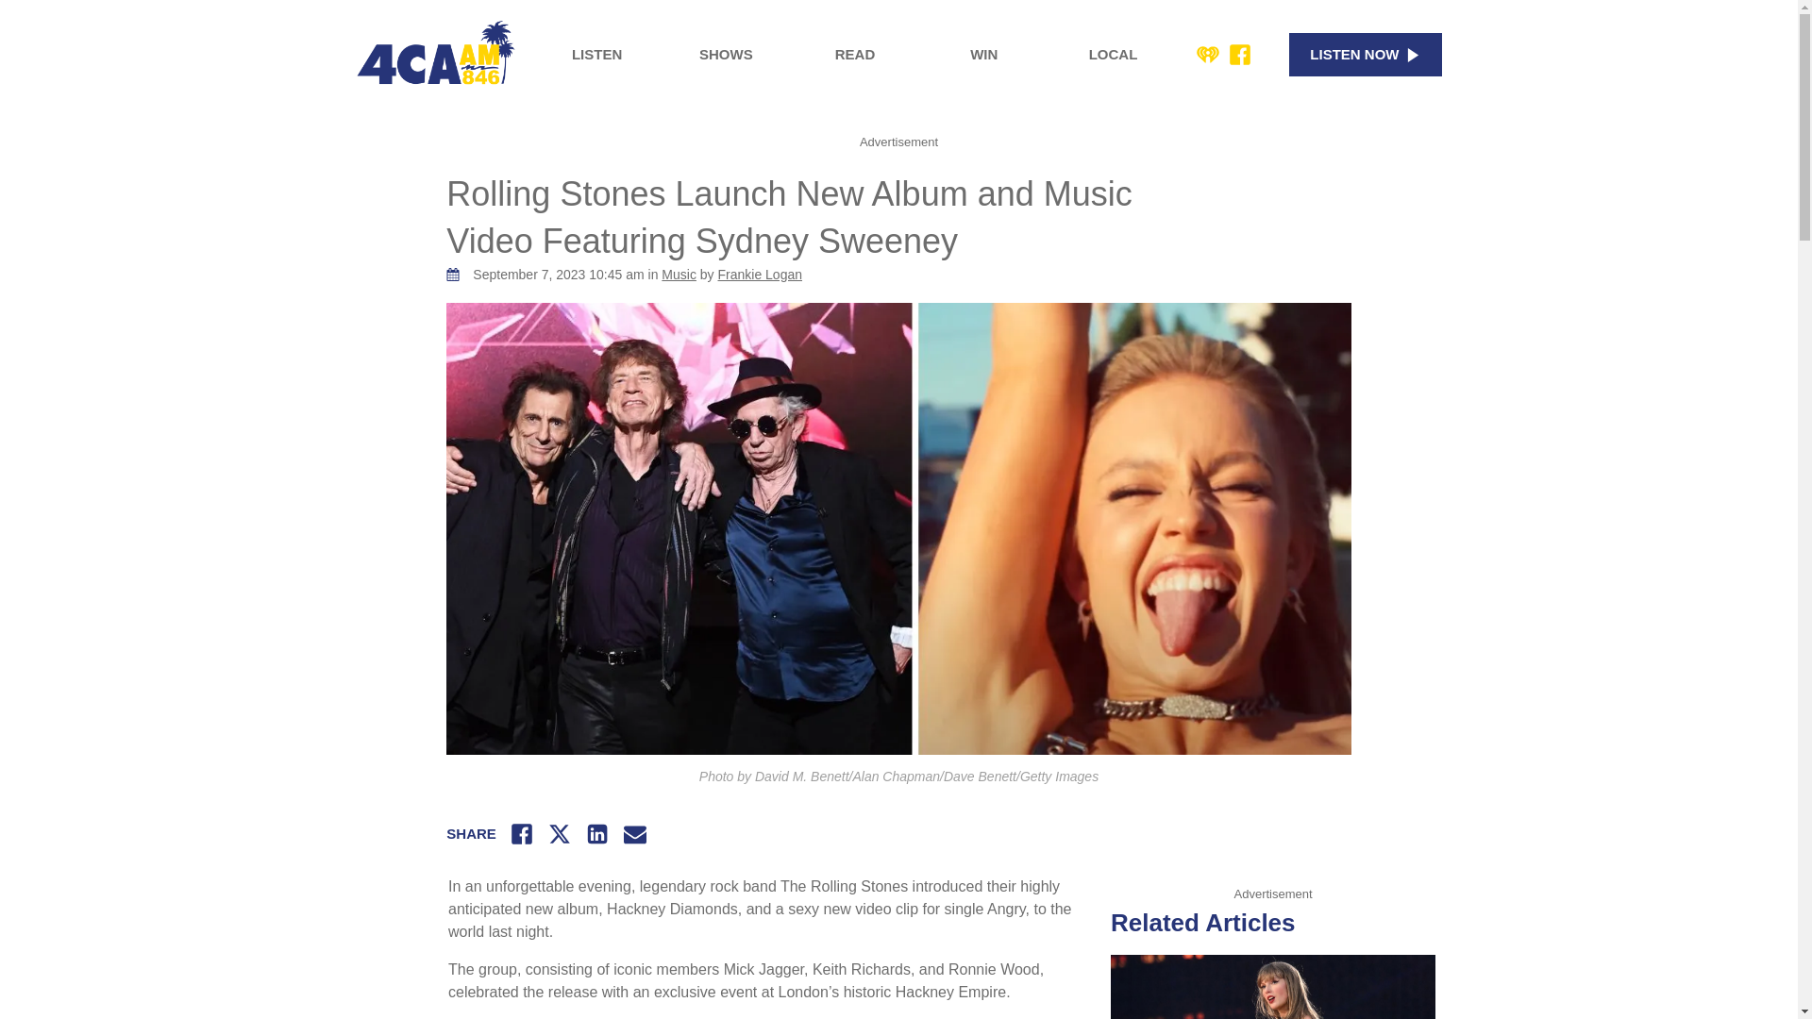 Image resolution: width=1812 pixels, height=1019 pixels. What do you see at coordinates (1240, 55) in the screenshot?
I see `Facebook` at bounding box center [1240, 55].